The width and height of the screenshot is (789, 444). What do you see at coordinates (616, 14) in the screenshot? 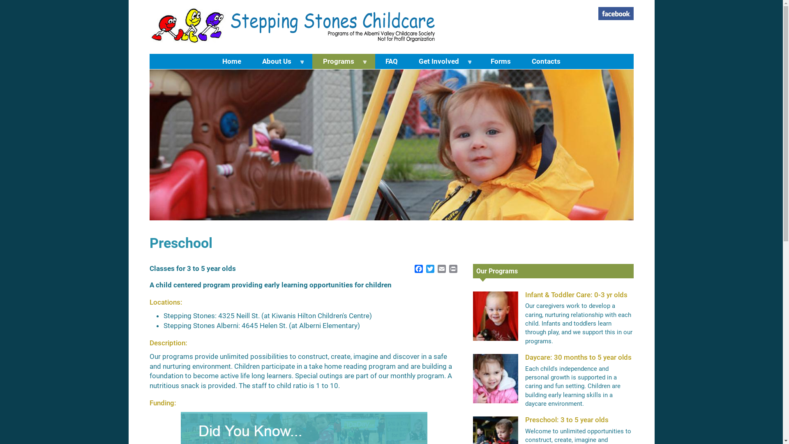
I see `Follow link to follow us on Facebook` at bounding box center [616, 14].